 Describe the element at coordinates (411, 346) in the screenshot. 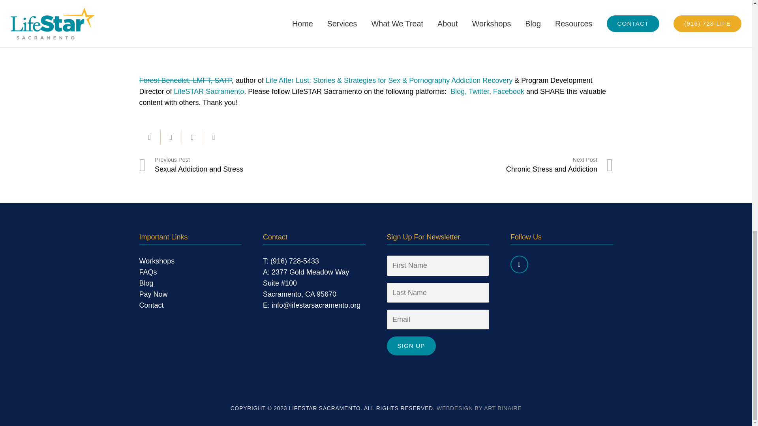

I see `Sign up` at that location.